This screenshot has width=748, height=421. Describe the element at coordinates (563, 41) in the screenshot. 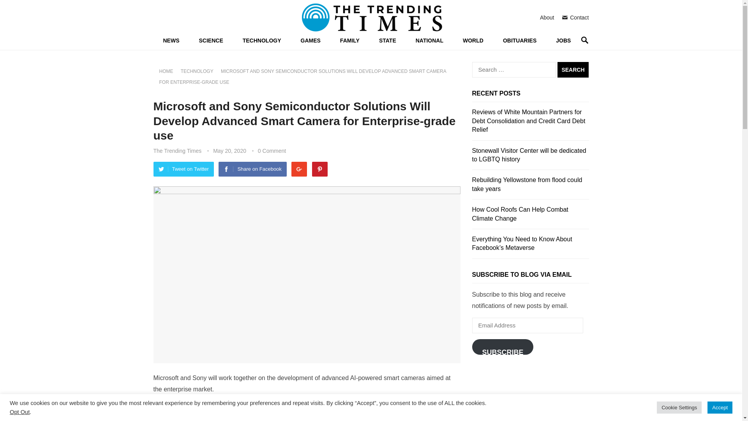

I see `JOBS` at that location.